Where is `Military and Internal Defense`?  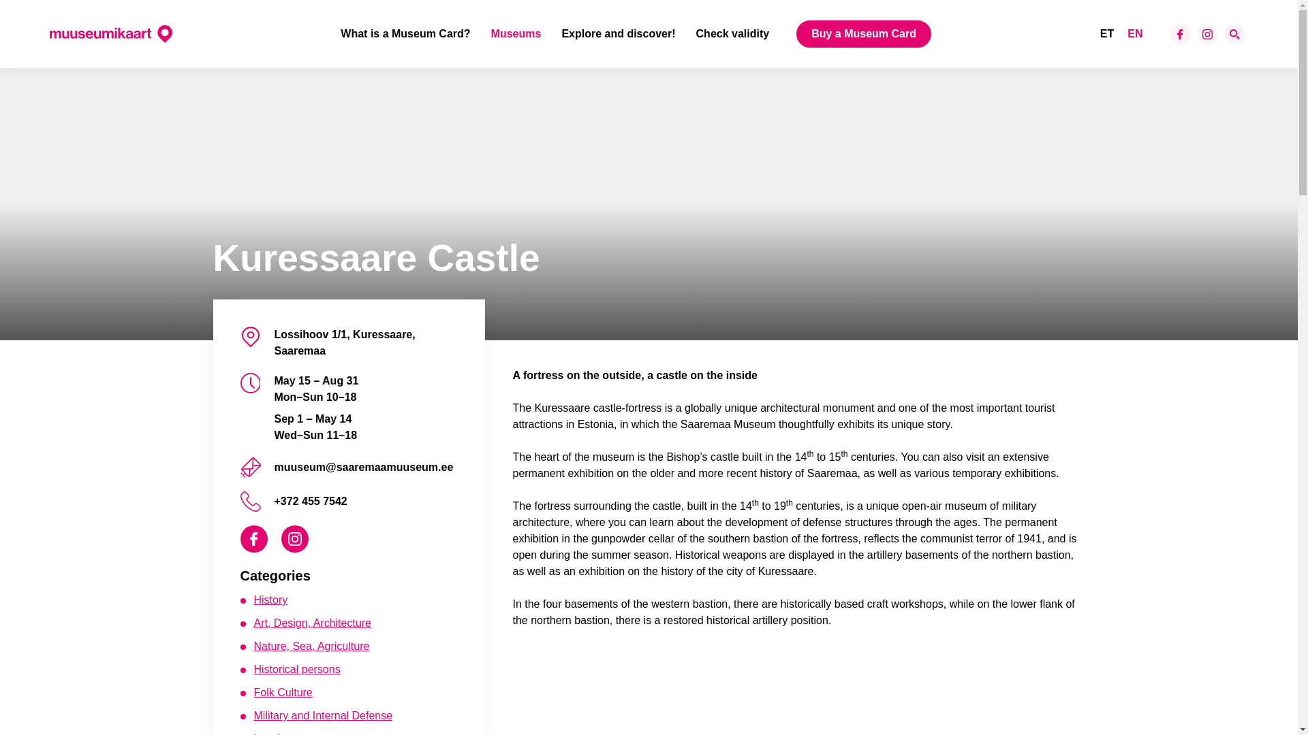 Military and Internal Defense is located at coordinates (323, 715).